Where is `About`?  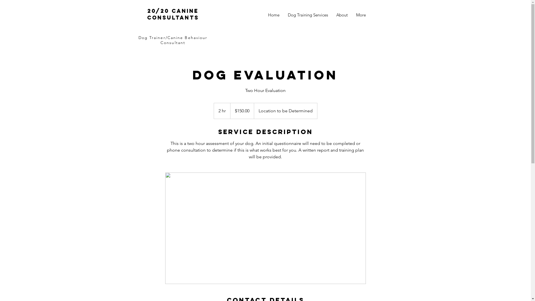 About is located at coordinates (342, 15).